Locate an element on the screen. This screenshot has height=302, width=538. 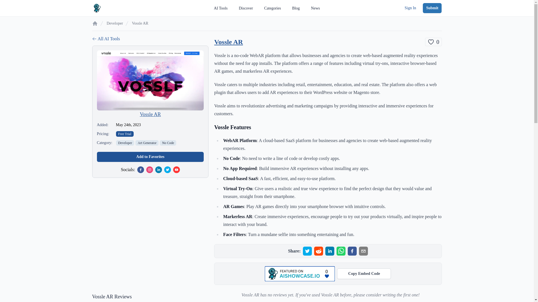
News is located at coordinates (150, 114).